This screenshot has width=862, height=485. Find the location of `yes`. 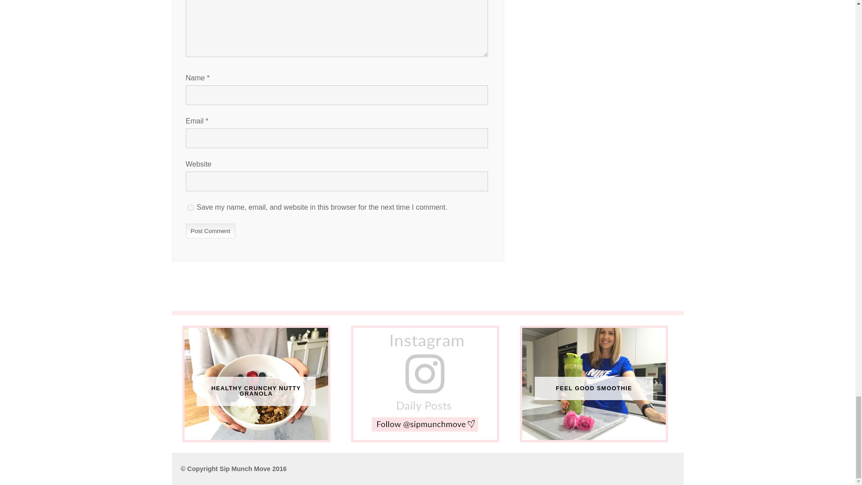

yes is located at coordinates (190, 207).